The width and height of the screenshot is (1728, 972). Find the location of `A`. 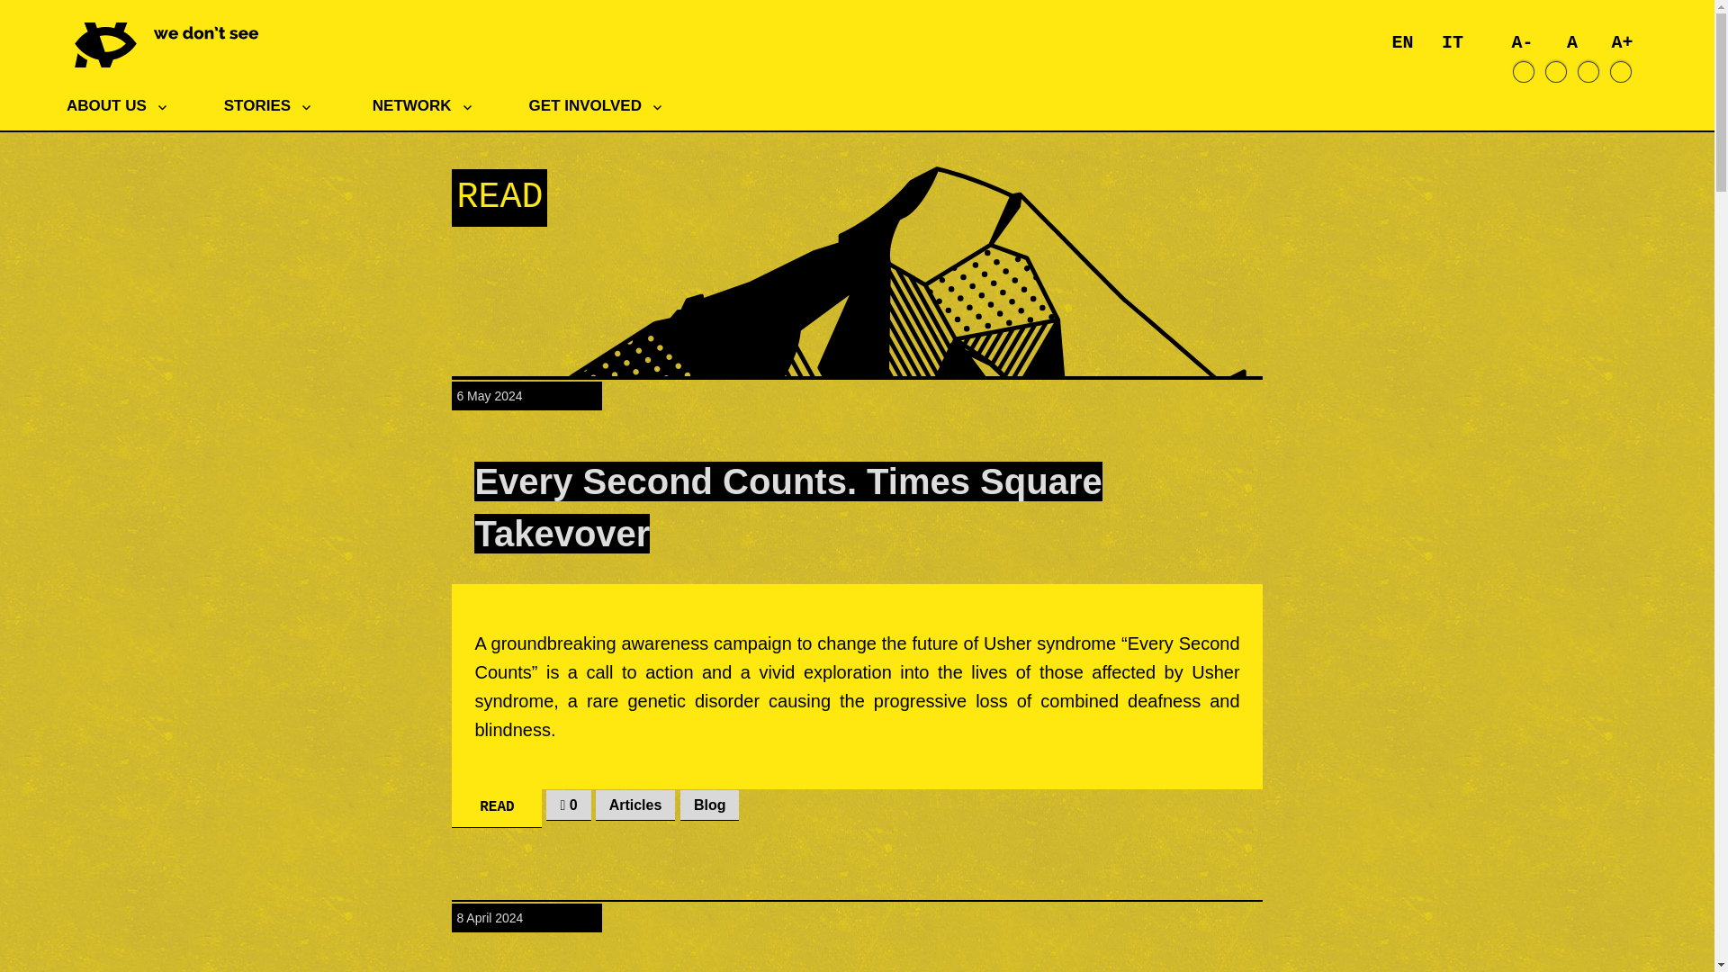

A is located at coordinates (1572, 42).